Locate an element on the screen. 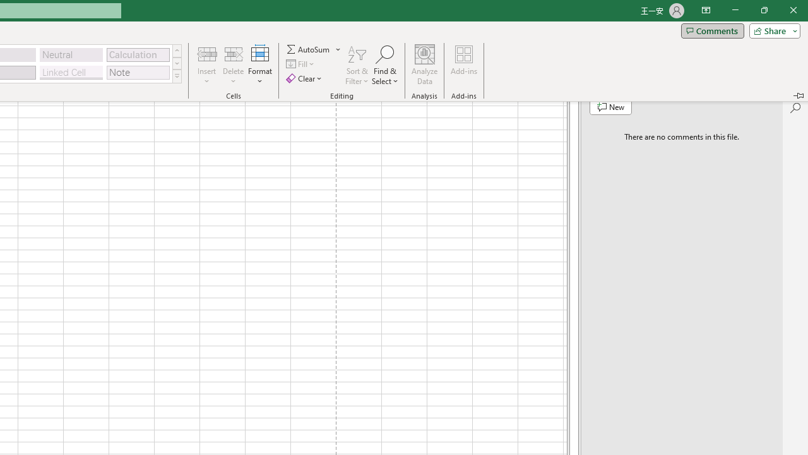 This screenshot has height=455, width=808. Restore Down is located at coordinates (764, 10).